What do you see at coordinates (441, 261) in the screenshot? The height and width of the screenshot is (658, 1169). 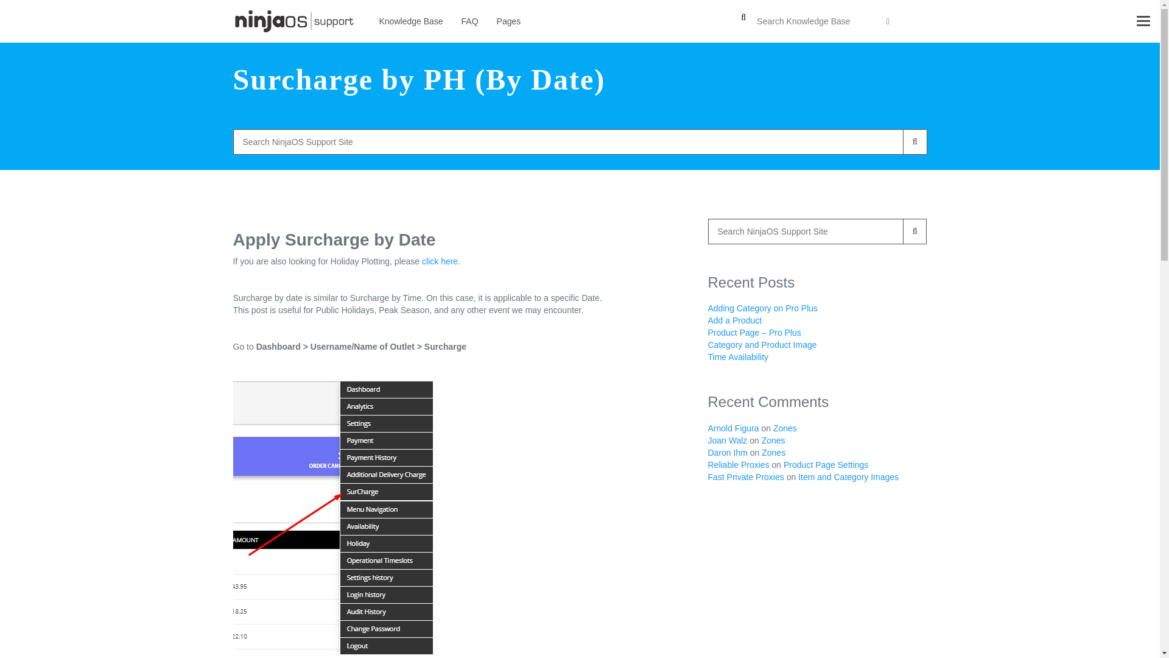 I see `click here.` at bounding box center [441, 261].